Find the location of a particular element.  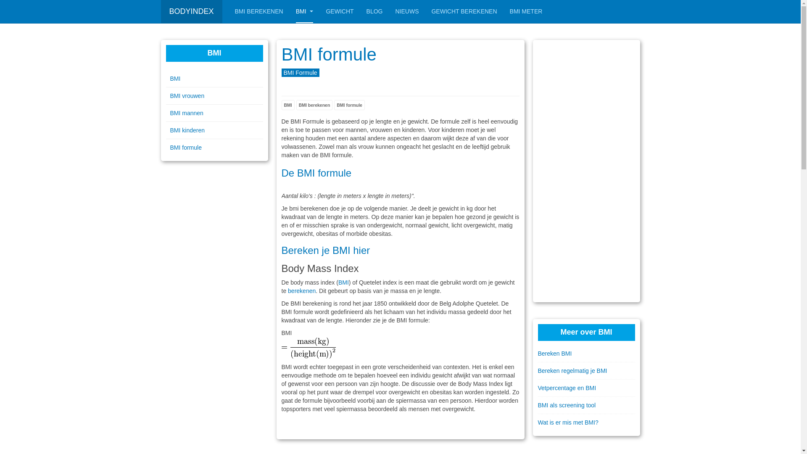

BLOG is located at coordinates (375, 12).